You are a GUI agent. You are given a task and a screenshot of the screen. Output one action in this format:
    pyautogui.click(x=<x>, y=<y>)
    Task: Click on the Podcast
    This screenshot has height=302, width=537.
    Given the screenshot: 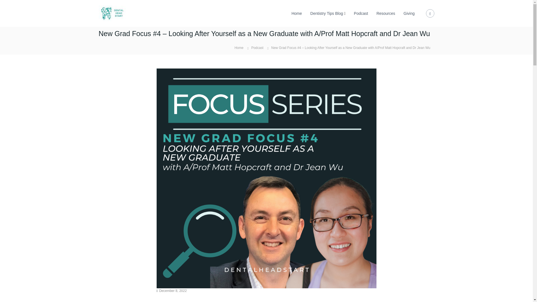 What is the action you would take?
    pyautogui.click(x=257, y=48)
    